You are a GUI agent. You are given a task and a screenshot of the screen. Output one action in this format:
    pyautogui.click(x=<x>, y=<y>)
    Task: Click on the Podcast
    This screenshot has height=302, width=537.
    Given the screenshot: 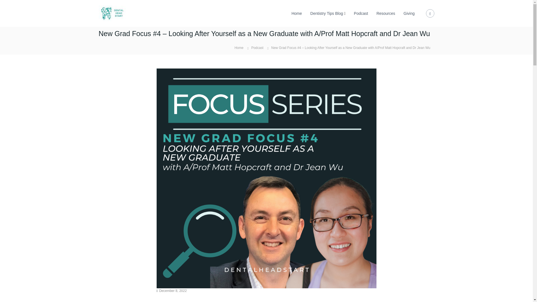 What is the action you would take?
    pyautogui.click(x=257, y=48)
    